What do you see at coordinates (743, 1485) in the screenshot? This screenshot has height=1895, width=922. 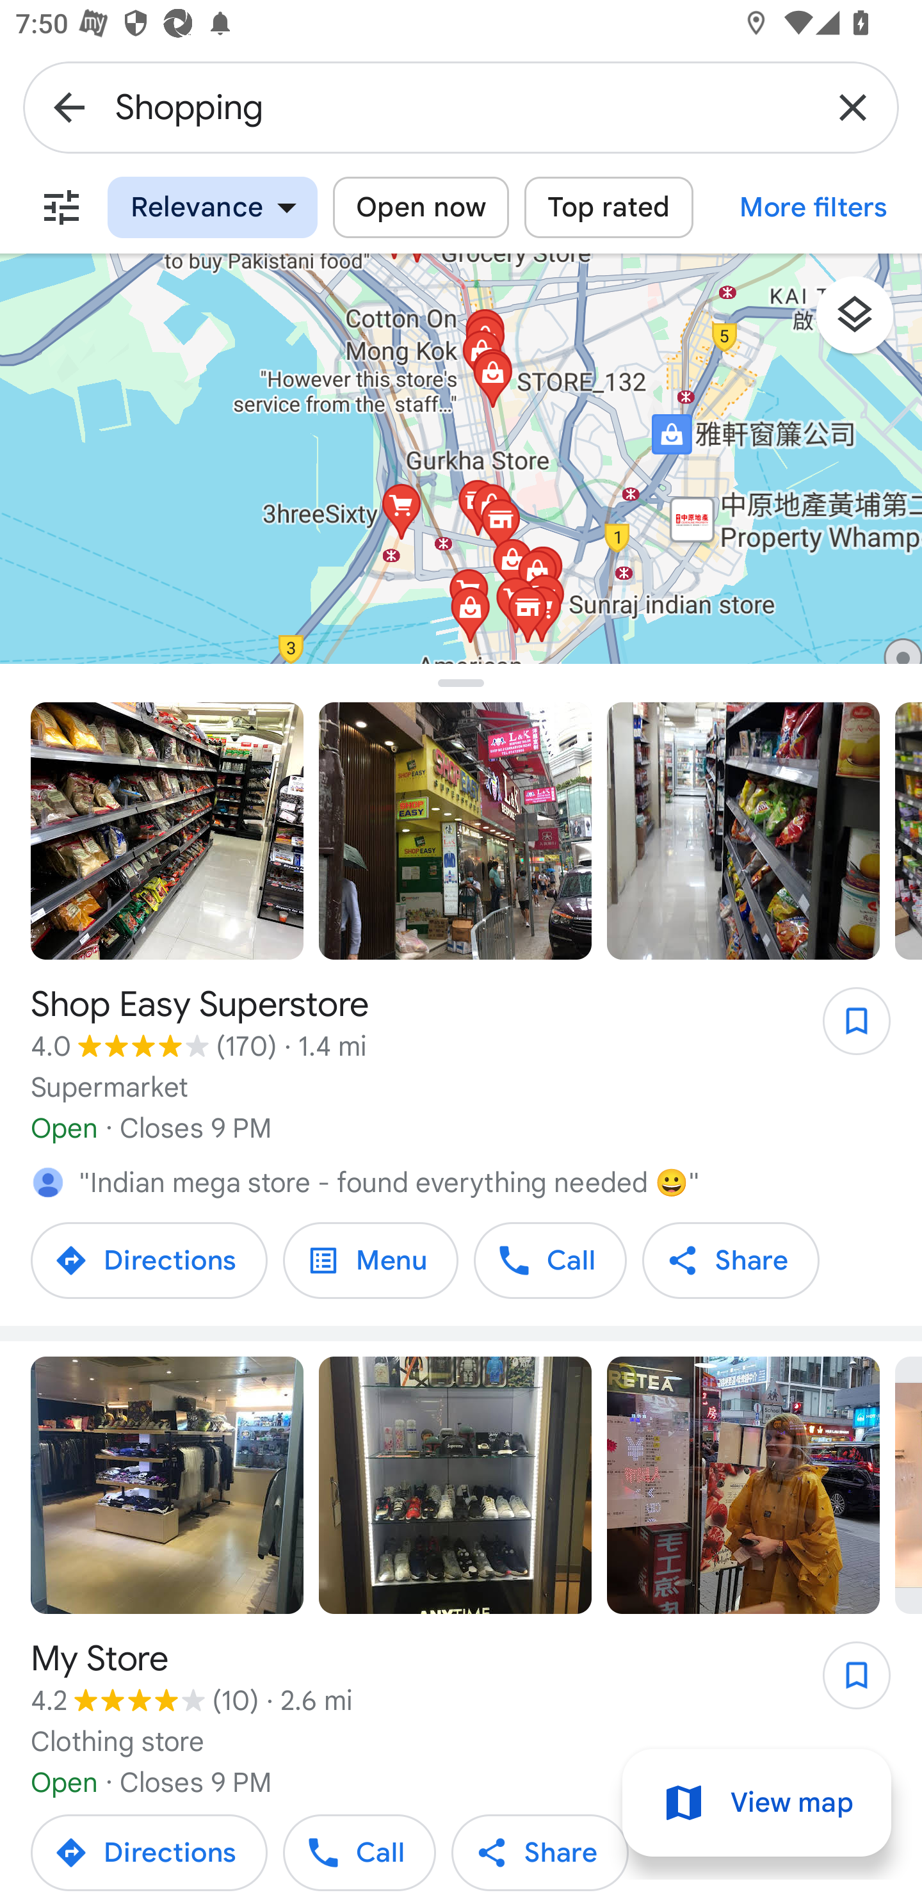 I see `Photo` at bounding box center [743, 1485].